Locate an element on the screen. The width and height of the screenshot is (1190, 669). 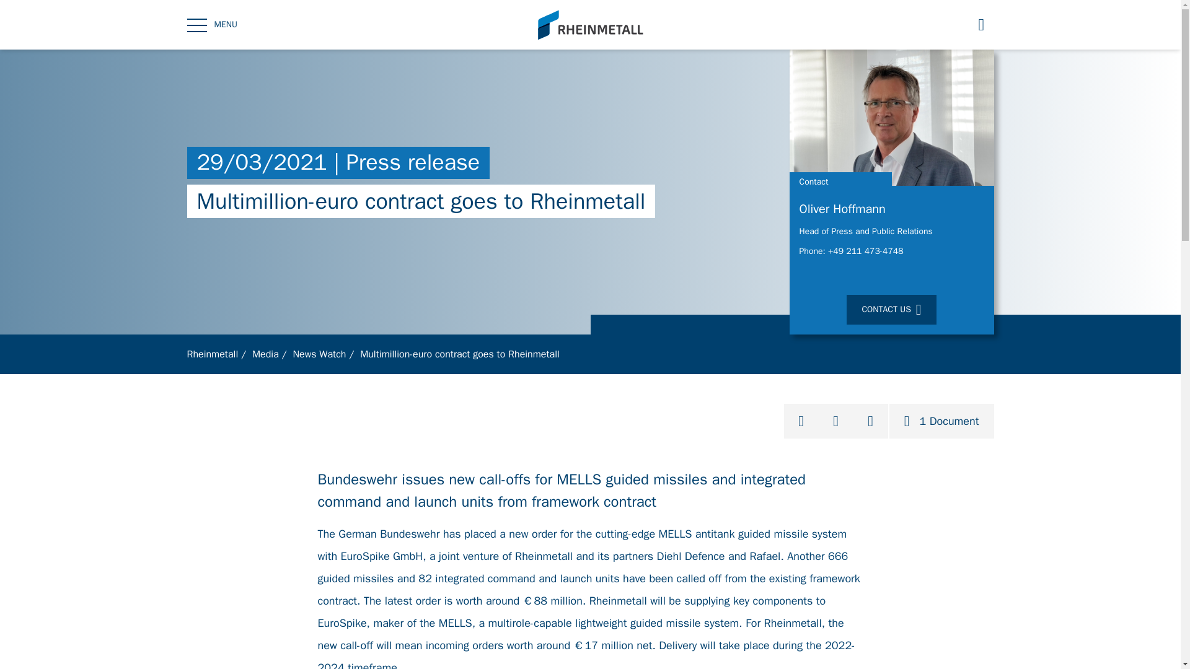
Media is located at coordinates (265, 354).